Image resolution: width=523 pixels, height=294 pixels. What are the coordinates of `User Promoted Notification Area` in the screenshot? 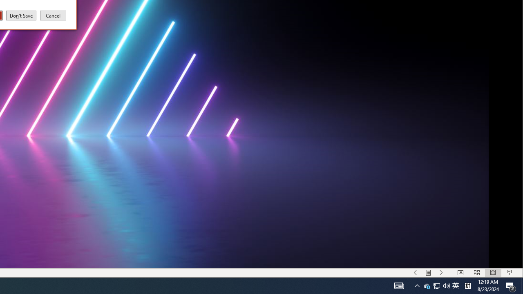 It's located at (511, 286).